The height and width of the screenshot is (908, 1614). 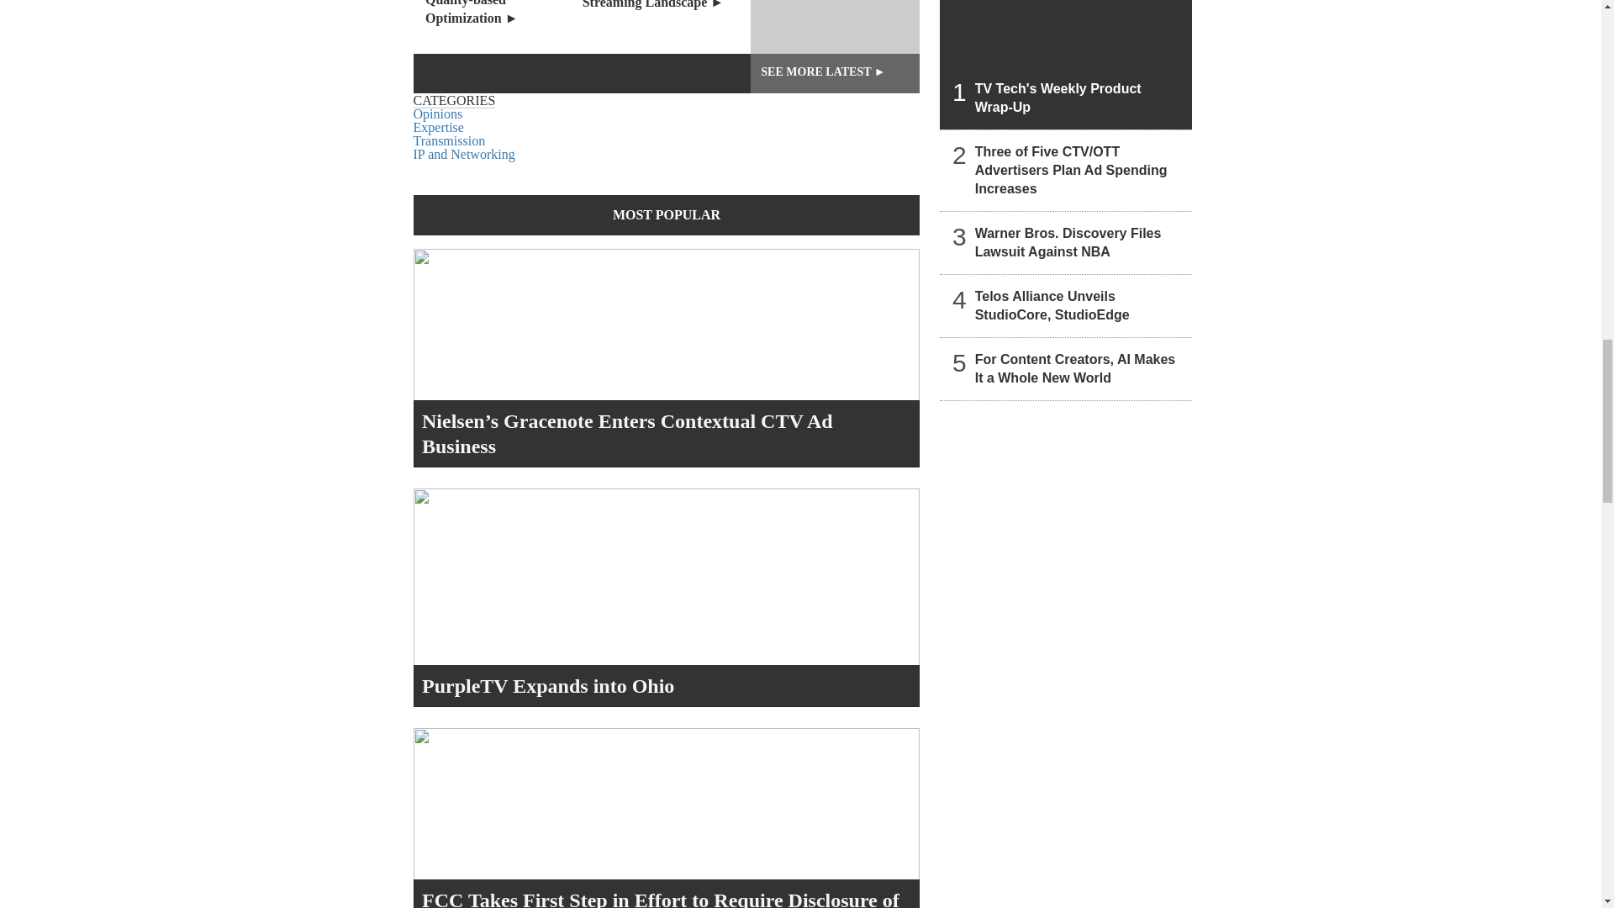 What do you see at coordinates (439, 126) in the screenshot?
I see `Expertise` at bounding box center [439, 126].